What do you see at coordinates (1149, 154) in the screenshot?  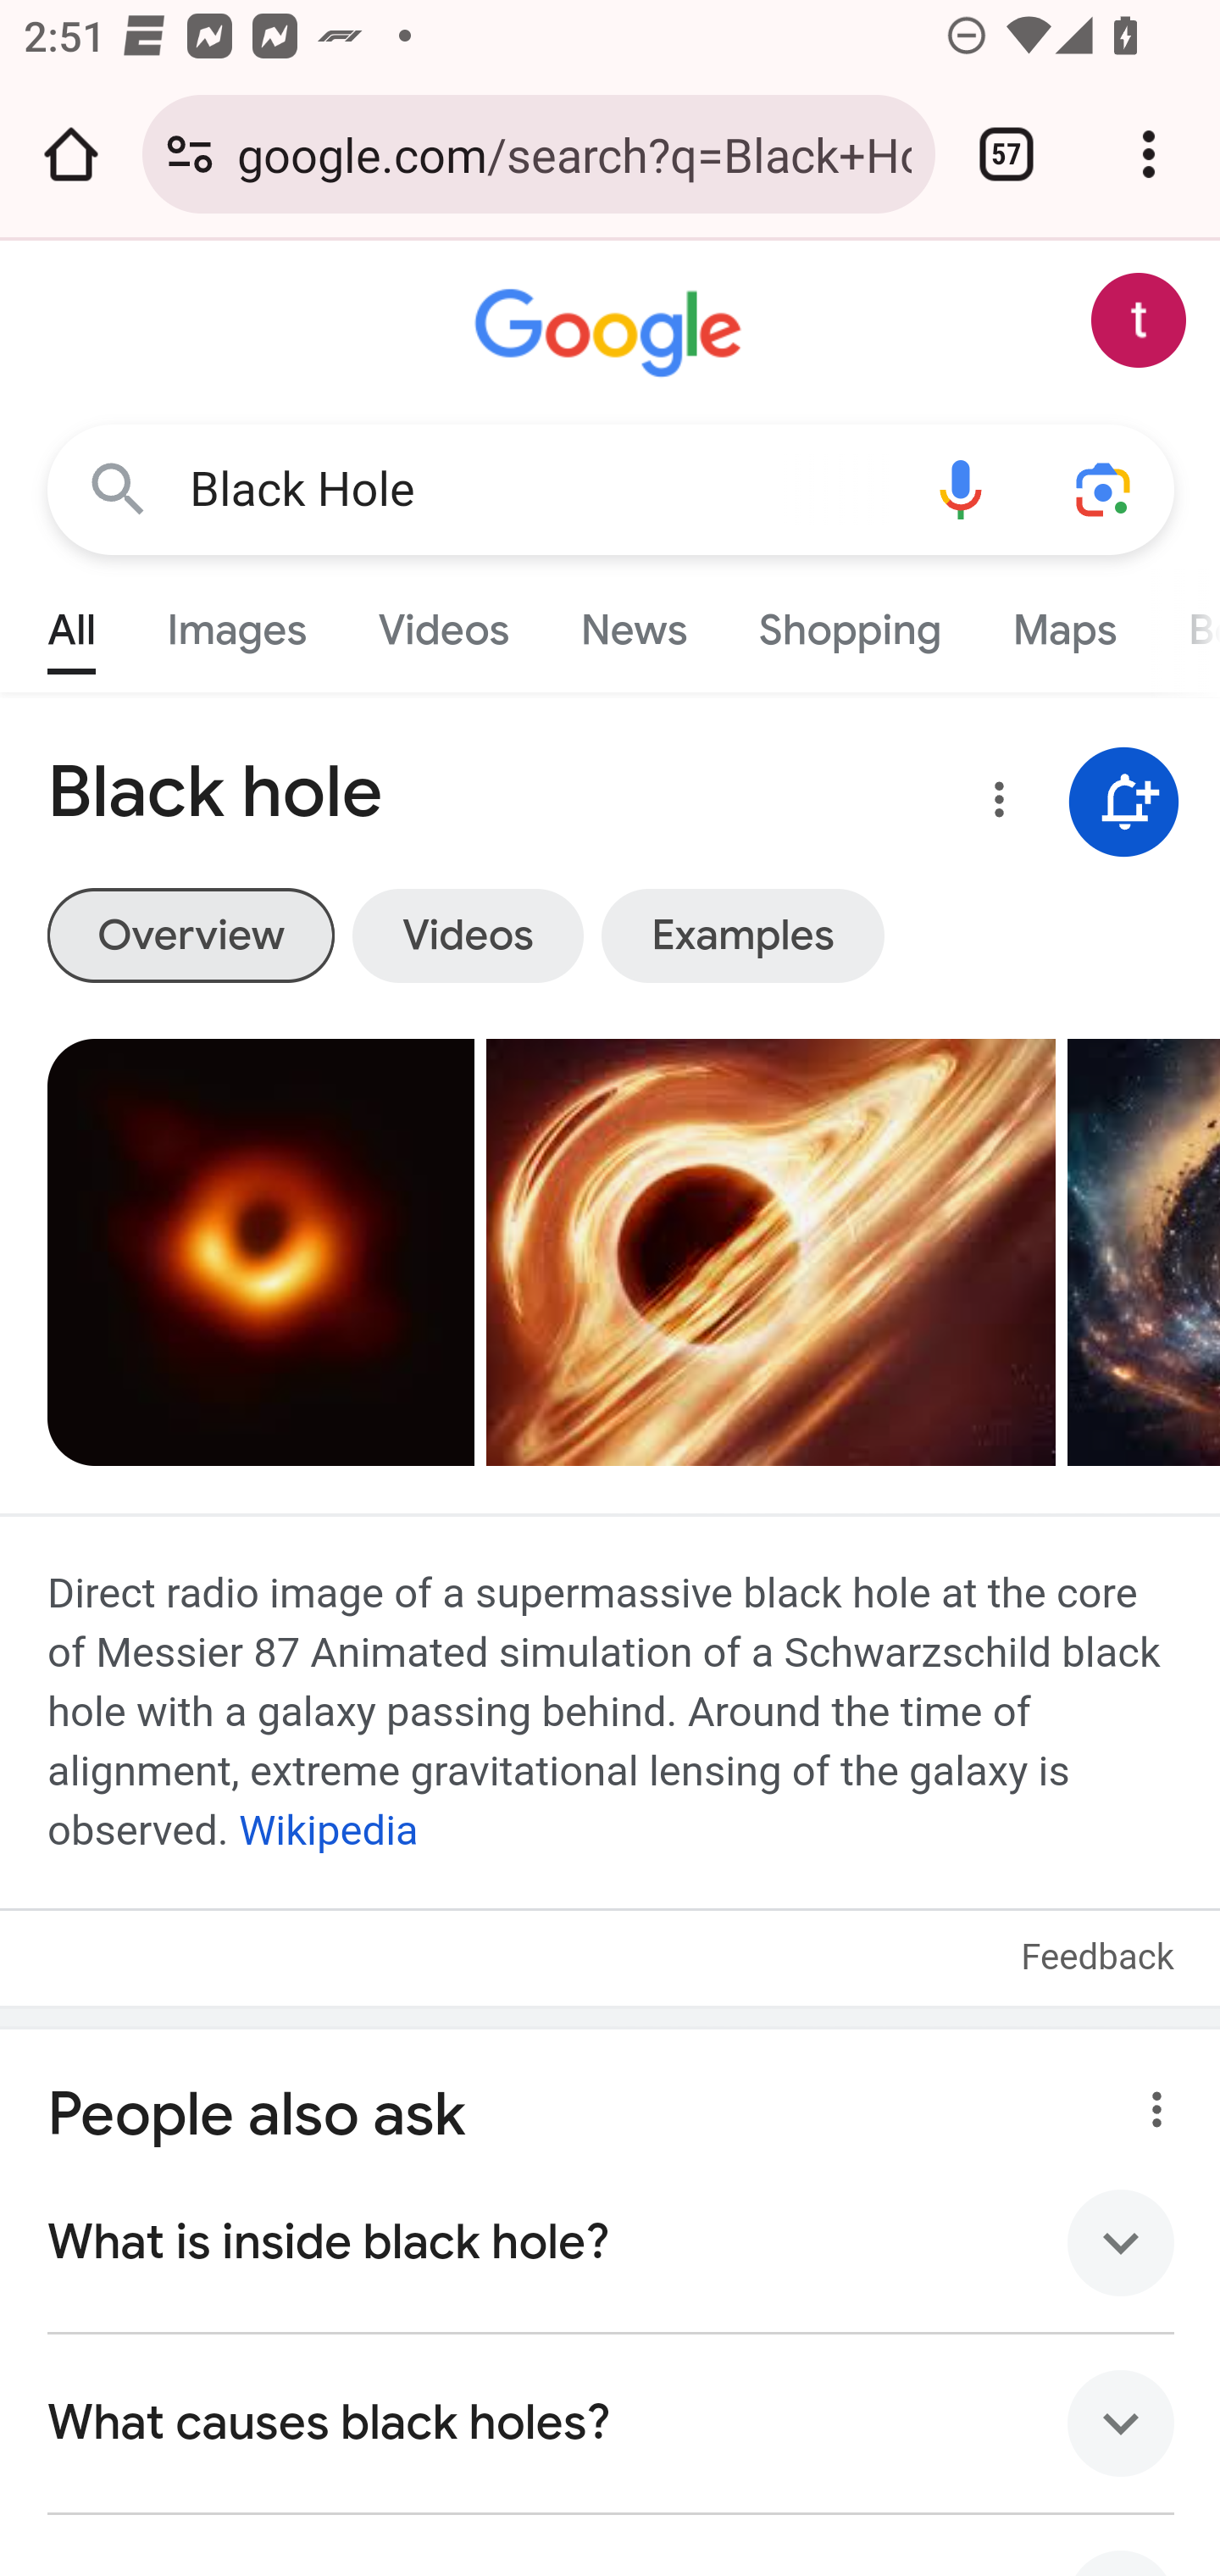 I see `Customize and control Google Chrome` at bounding box center [1149, 154].